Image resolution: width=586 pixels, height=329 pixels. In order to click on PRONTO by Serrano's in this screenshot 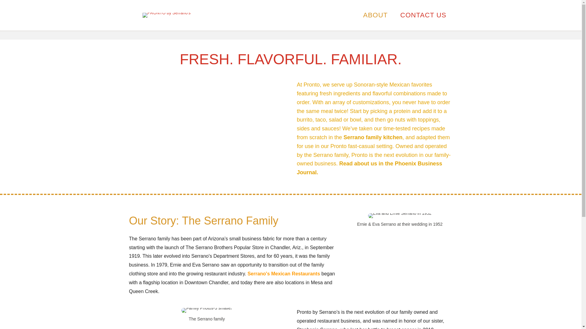, I will do `click(167, 15)`.